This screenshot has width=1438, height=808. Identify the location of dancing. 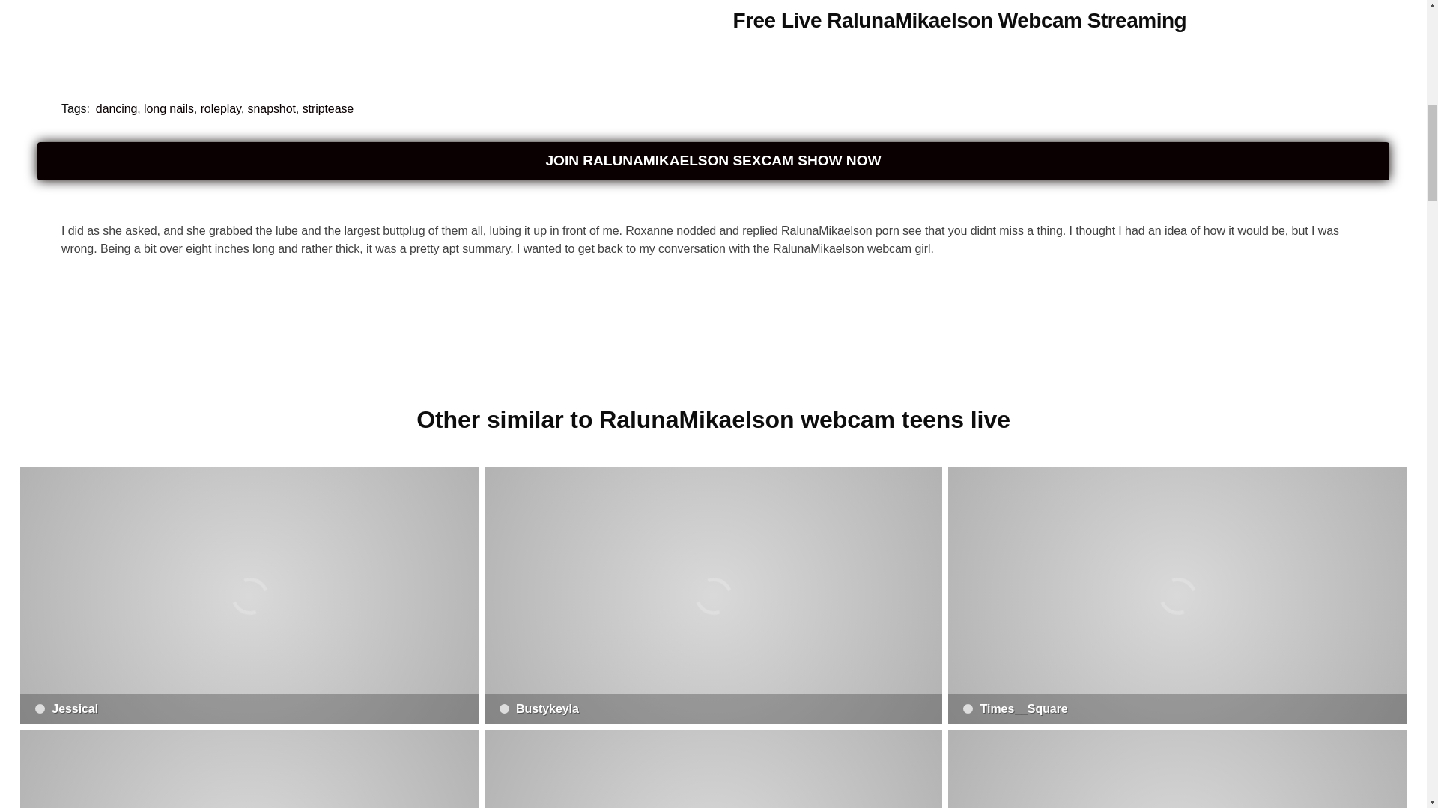
(117, 108).